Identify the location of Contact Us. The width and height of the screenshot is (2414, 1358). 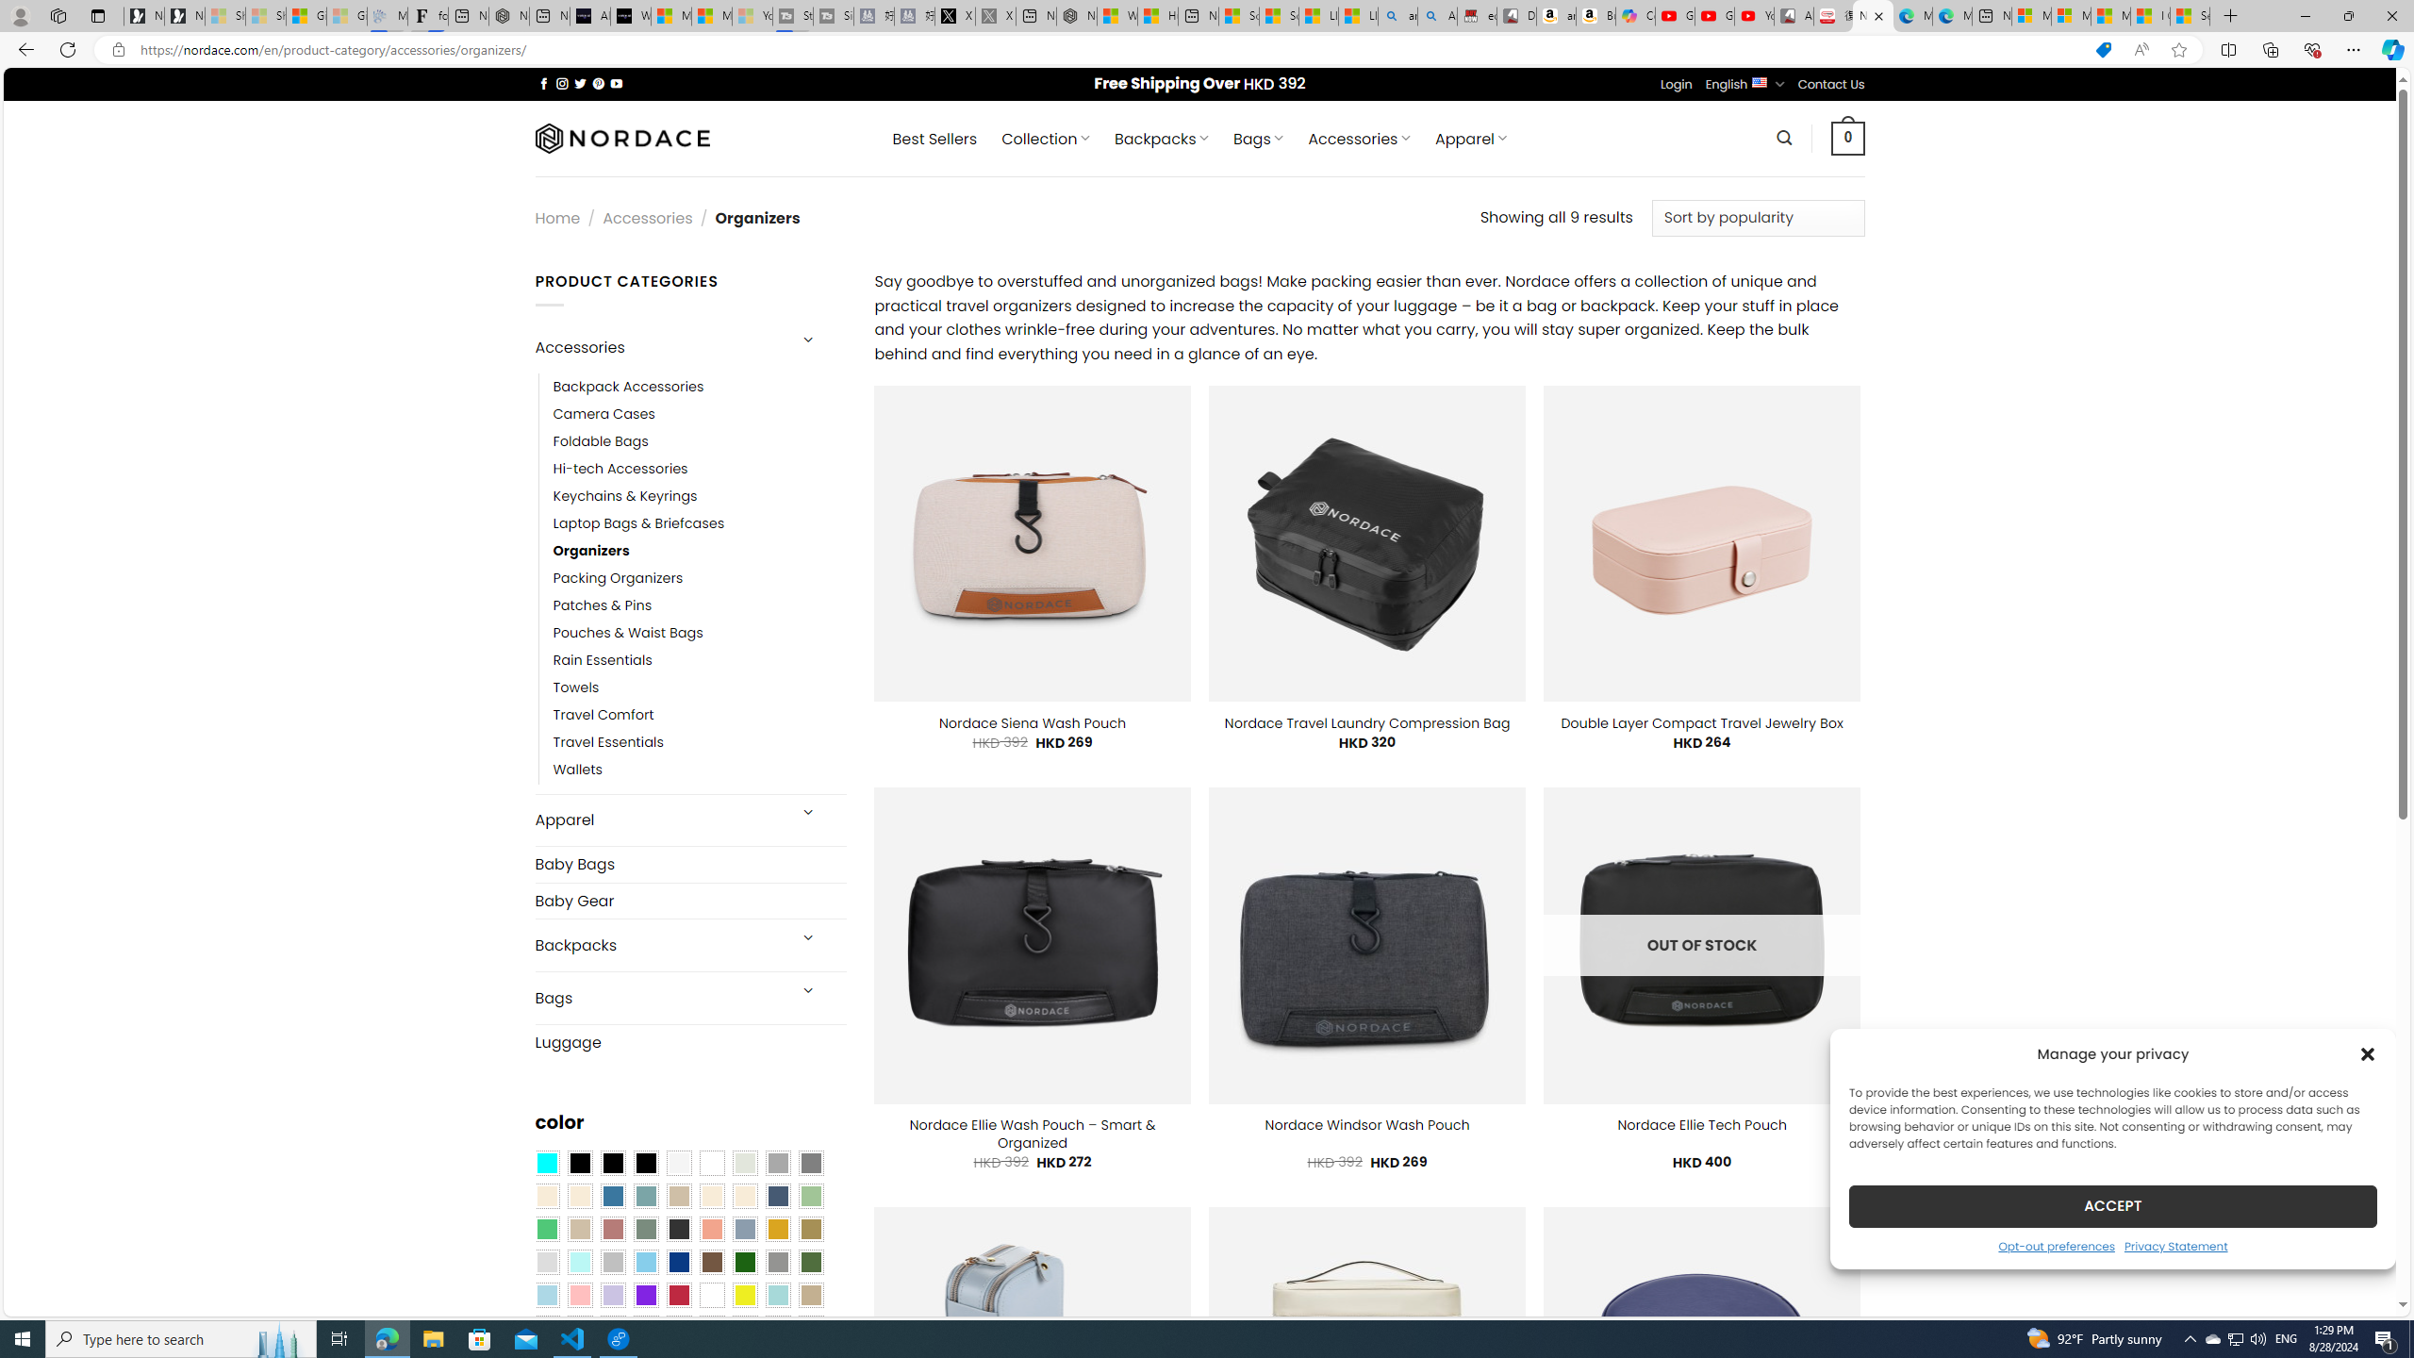
(1831, 84).